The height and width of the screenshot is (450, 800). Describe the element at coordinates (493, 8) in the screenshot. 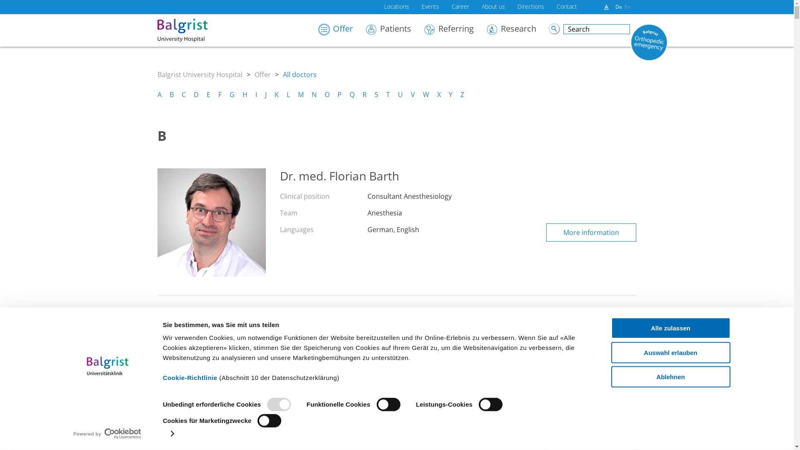

I see `About us` at that location.